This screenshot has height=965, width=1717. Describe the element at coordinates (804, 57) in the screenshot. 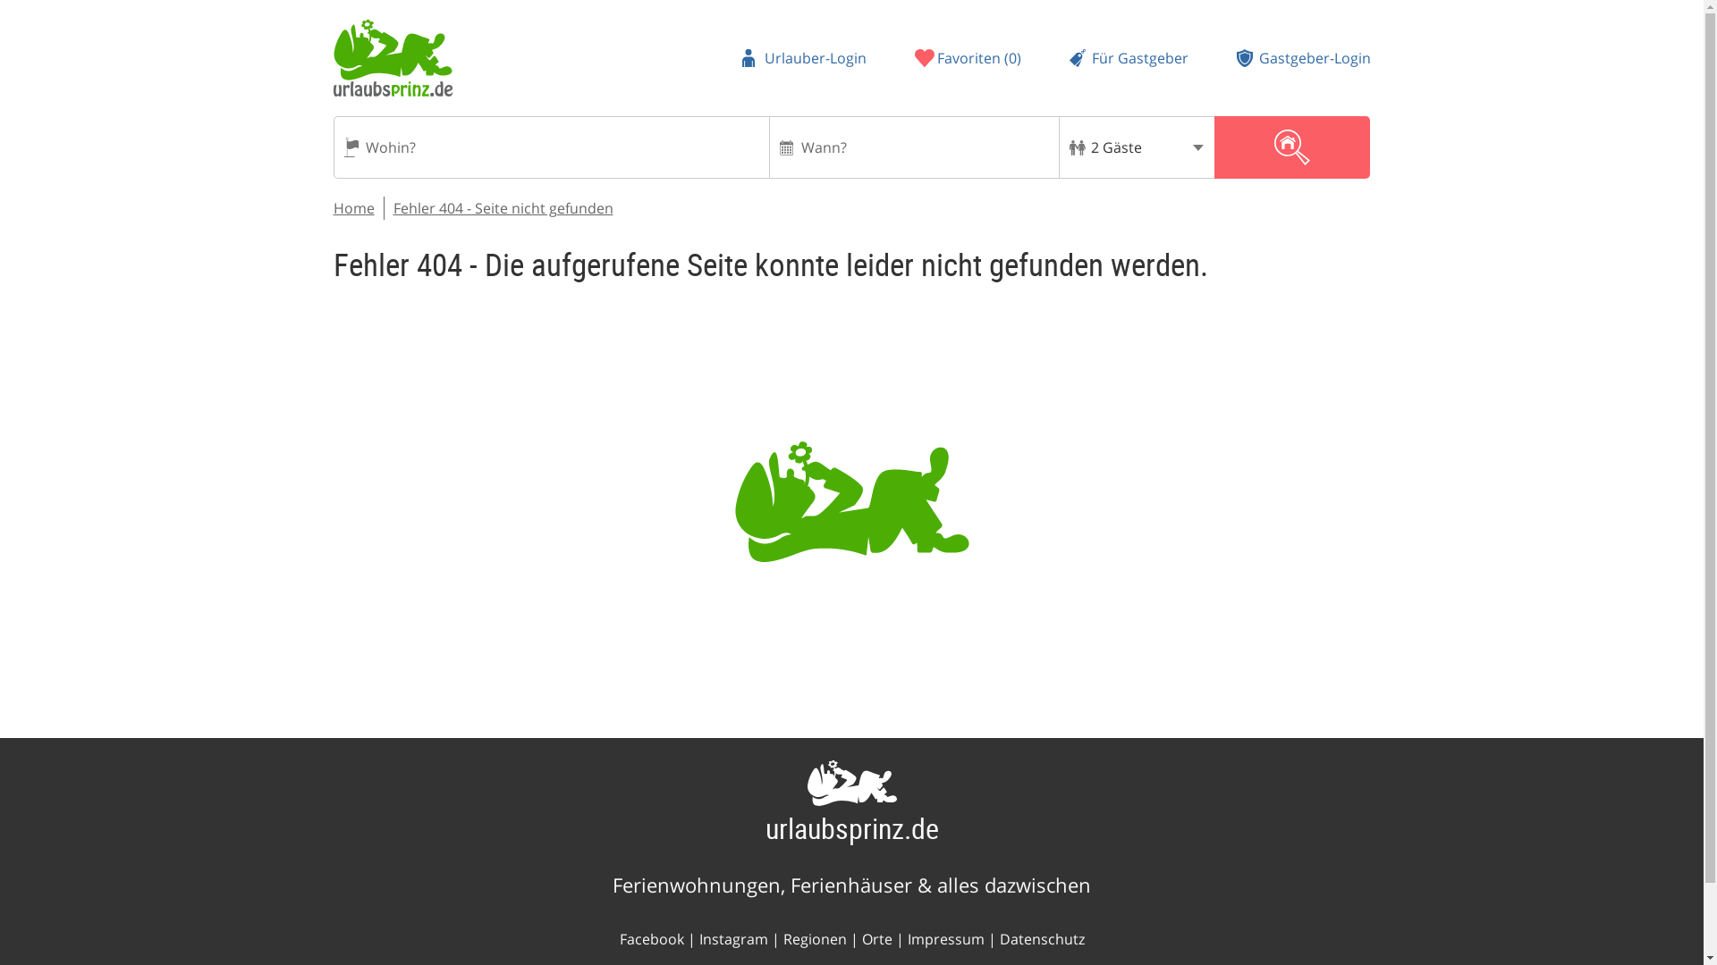

I see `Urlauber-Login urlaubsprinz.de` at that location.